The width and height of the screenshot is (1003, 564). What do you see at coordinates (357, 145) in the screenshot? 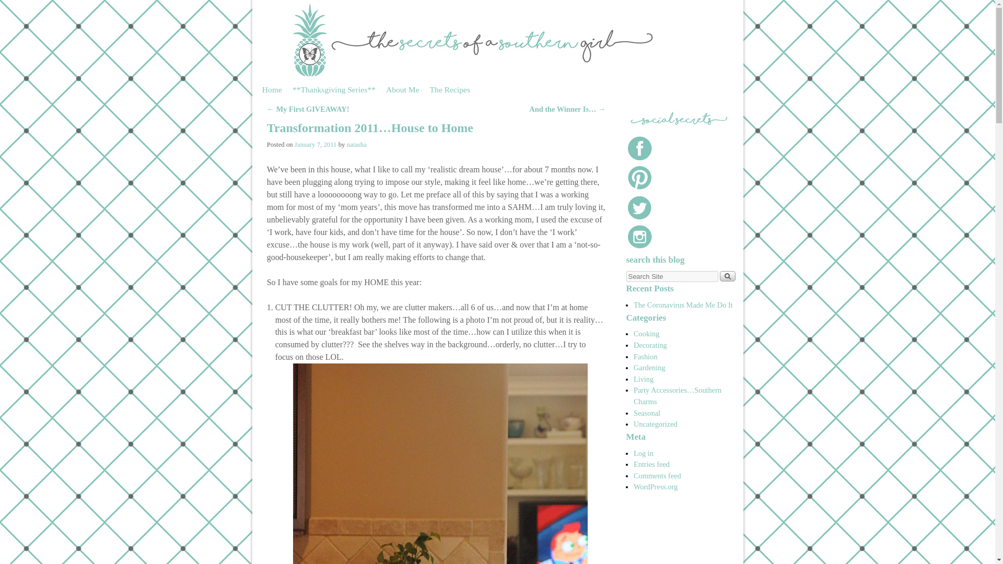
I see `View all posts by natasha` at bounding box center [357, 145].